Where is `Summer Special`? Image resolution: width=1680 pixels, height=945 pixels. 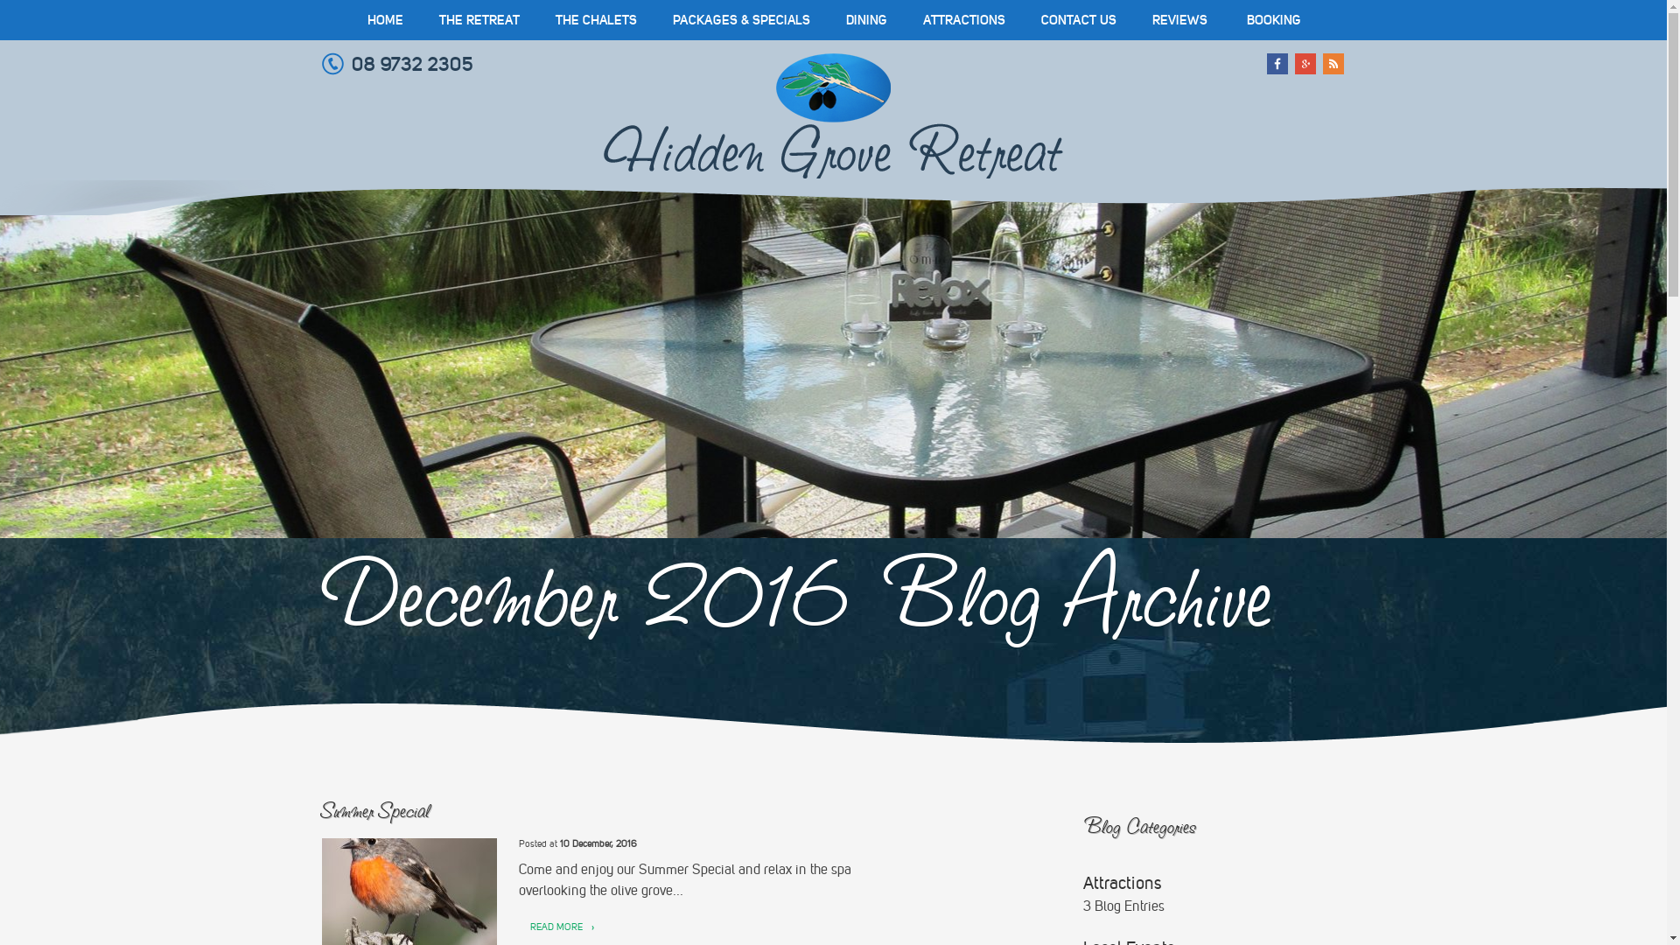 Summer Special is located at coordinates (376, 810).